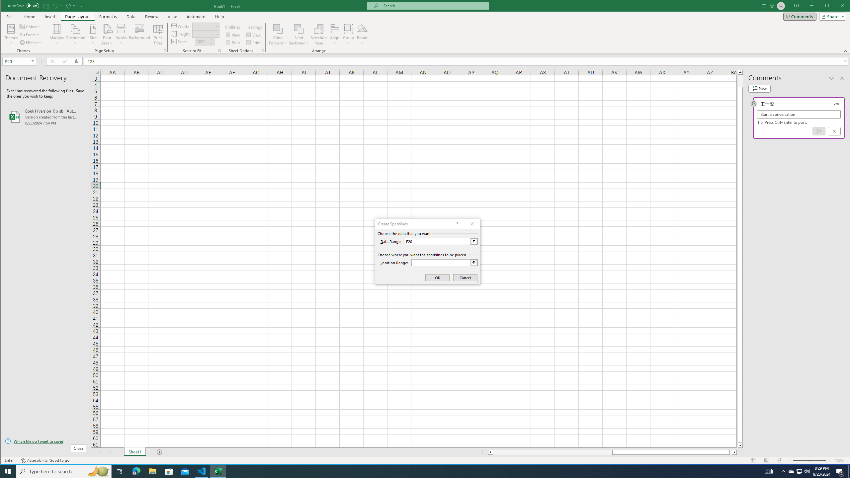 This screenshot has height=478, width=850. Describe the element at coordinates (121, 35) in the screenshot. I see `Breaks` at that location.